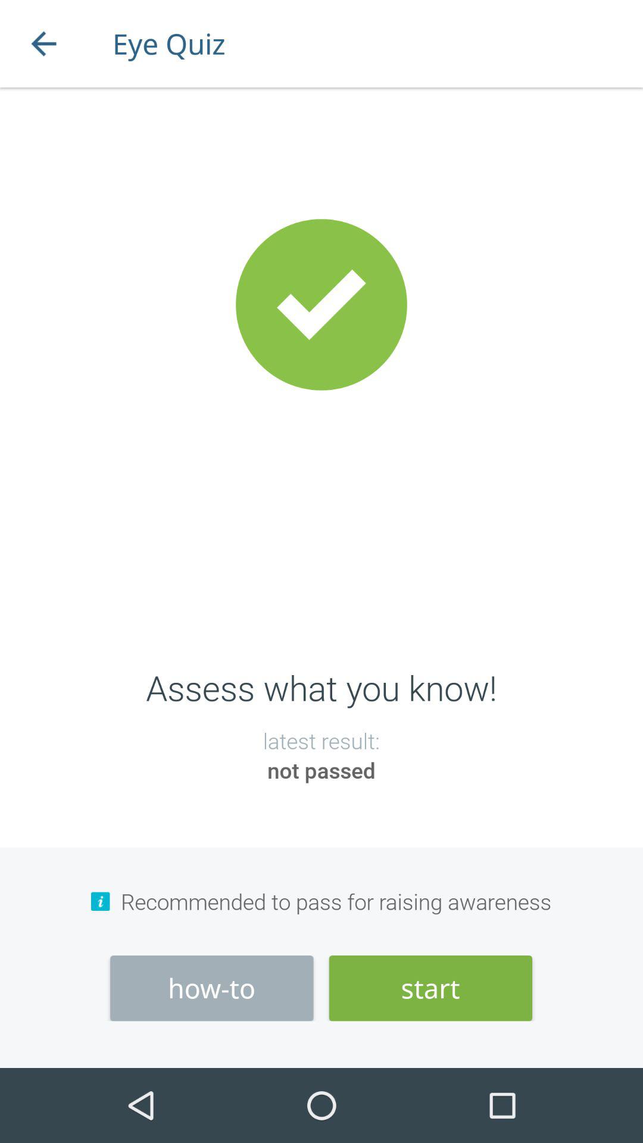  Describe the element at coordinates (43, 44) in the screenshot. I see `choose item to the left of eye quiz icon` at that location.